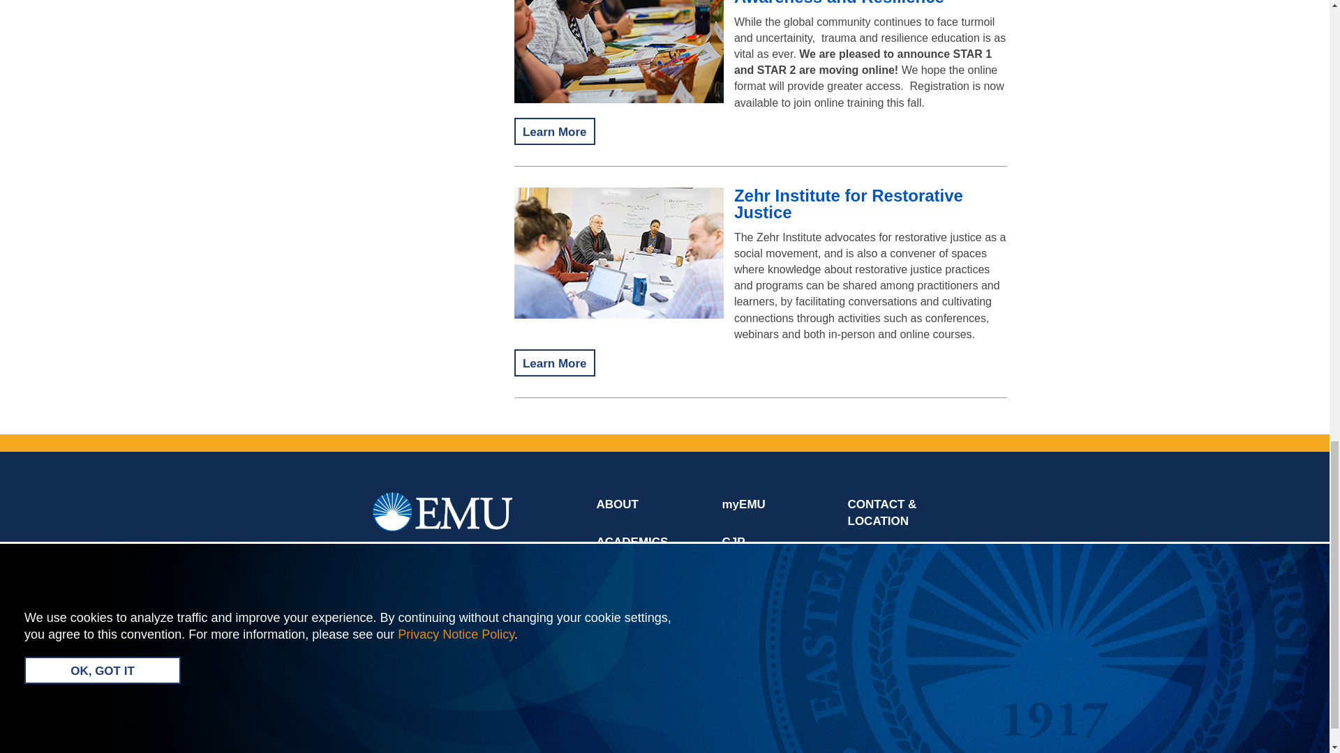 The width and height of the screenshot is (1340, 753). Describe the element at coordinates (621, 504) in the screenshot. I see `About` at that location.